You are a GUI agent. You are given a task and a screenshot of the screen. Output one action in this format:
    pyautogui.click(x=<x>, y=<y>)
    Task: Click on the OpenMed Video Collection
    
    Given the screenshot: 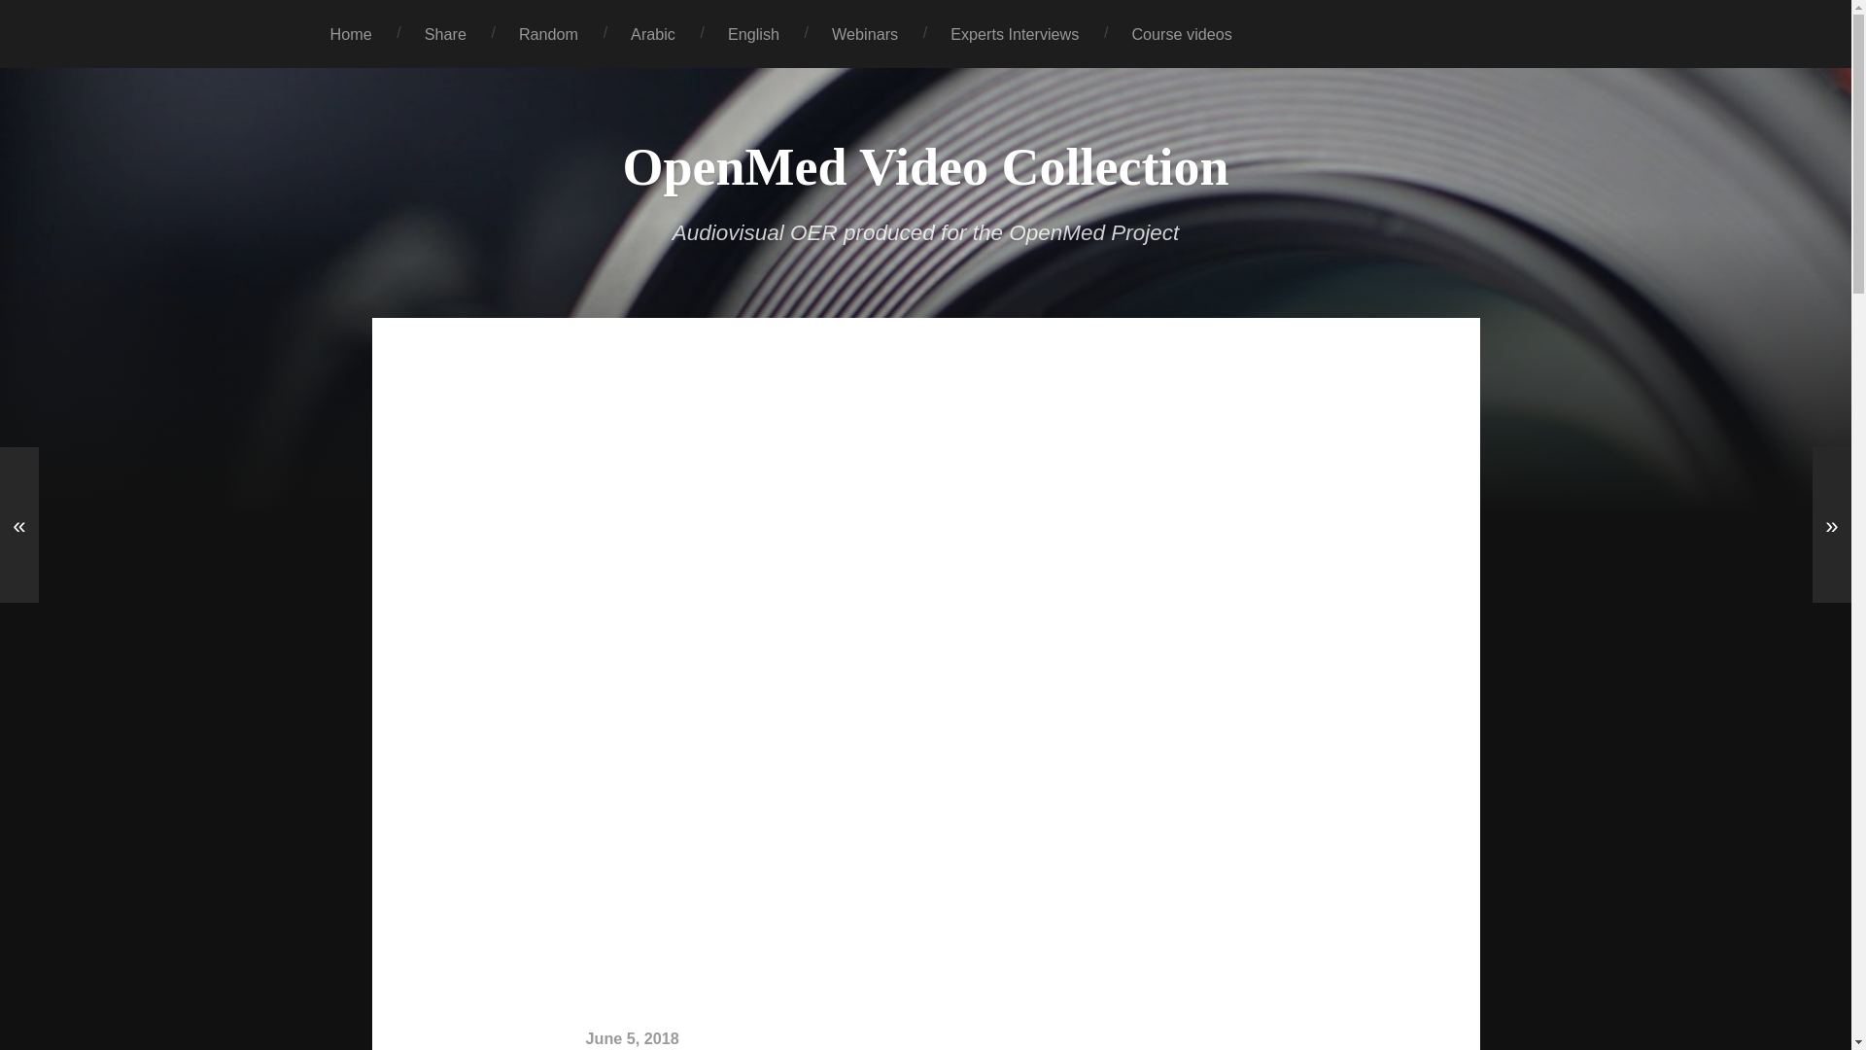 What is the action you would take?
    pyautogui.click(x=924, y=166)
    